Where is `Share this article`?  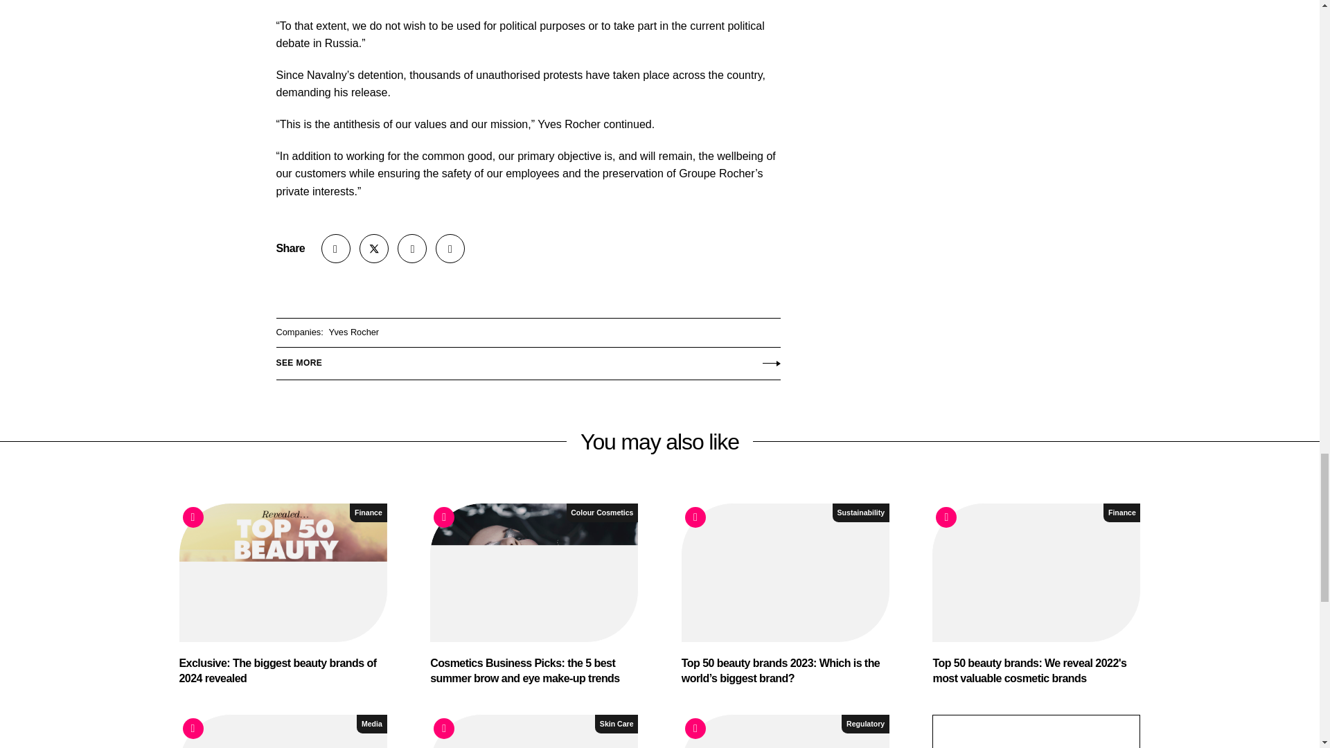 Share this article is located at coordinates (336, 249).